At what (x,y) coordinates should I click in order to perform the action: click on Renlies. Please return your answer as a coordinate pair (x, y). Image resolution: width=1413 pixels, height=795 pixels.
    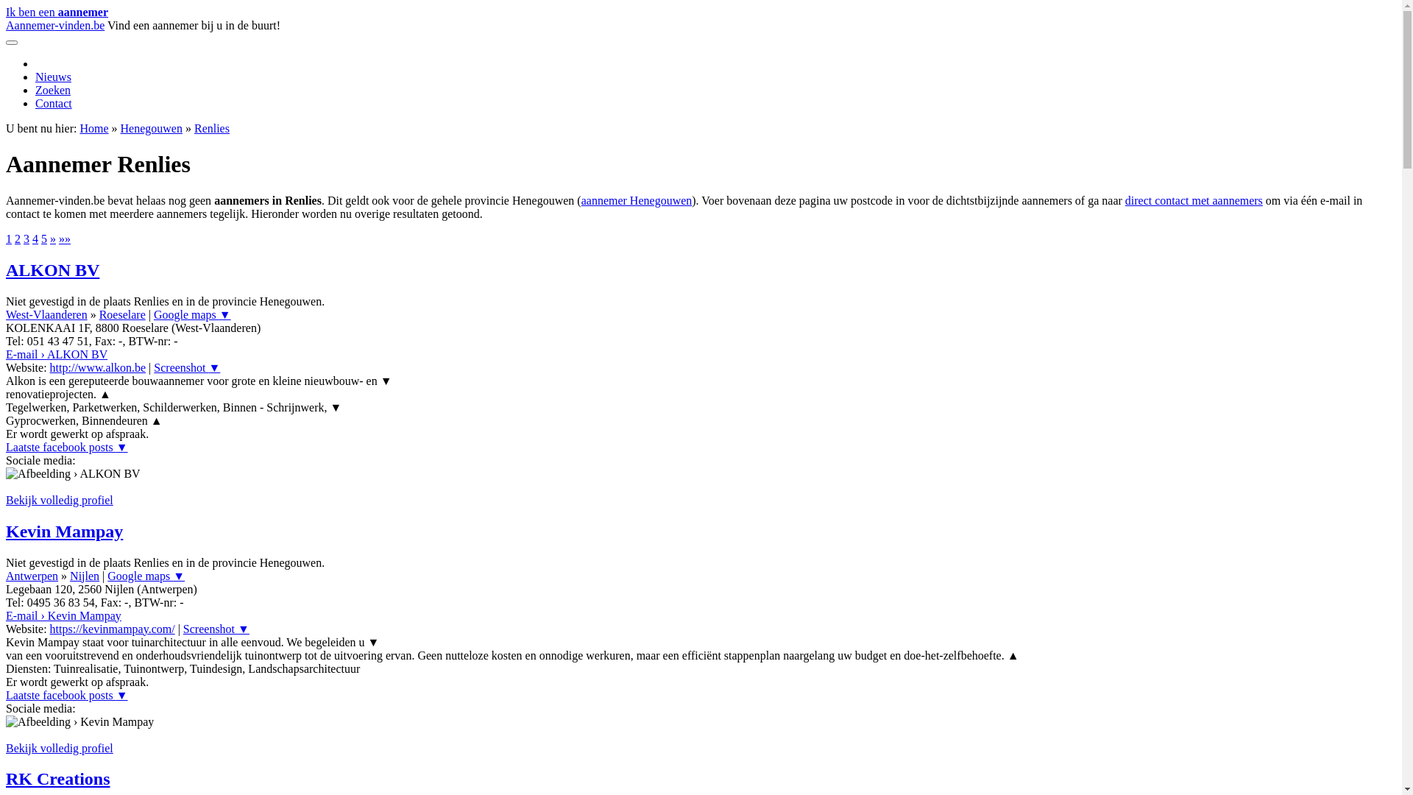
    Looking at the image, I should click on (212, 128).